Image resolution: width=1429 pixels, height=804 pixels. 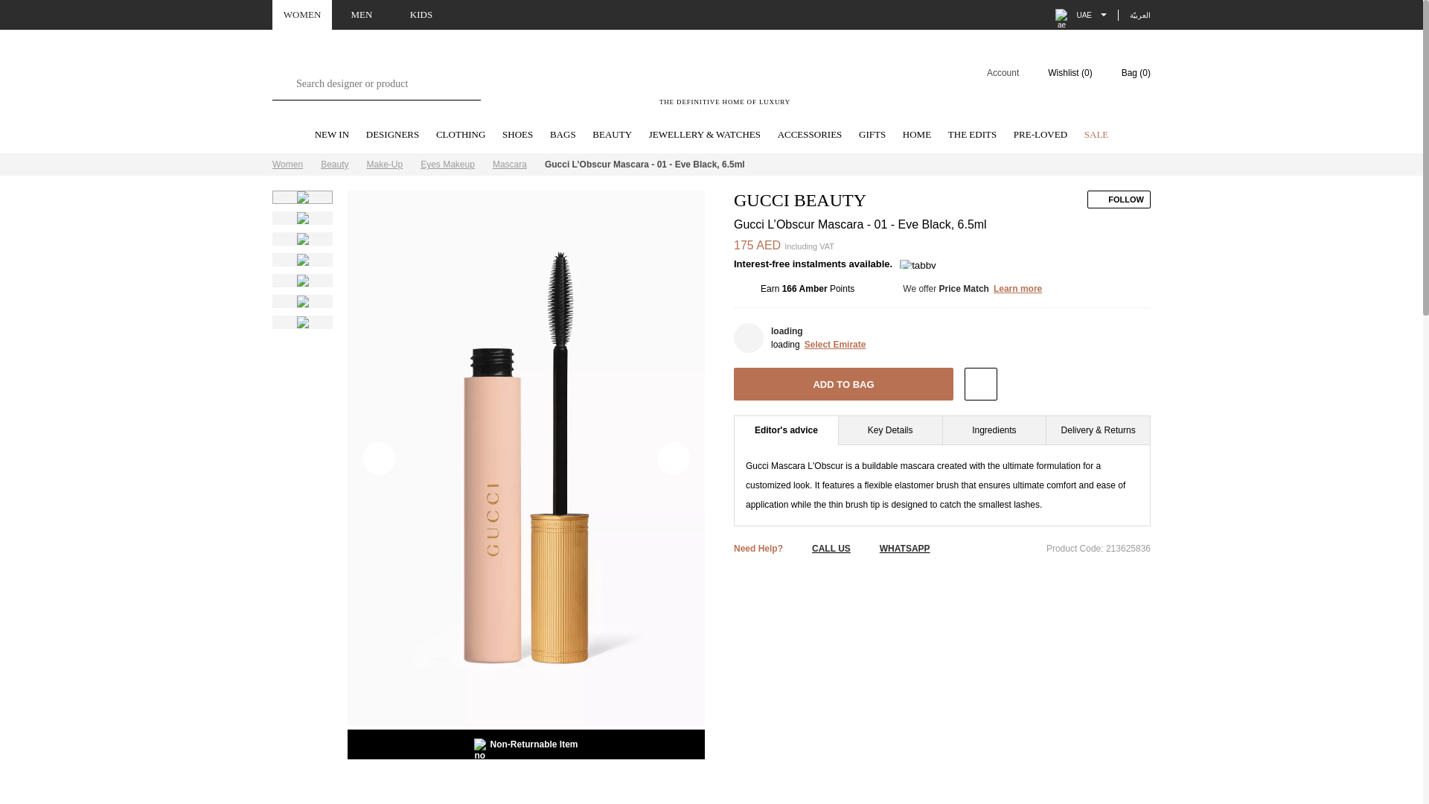 What do you see at coordinates (1040, 135) in the screenshot?
I see `PRE-LOVED` at bounding box center [1040, 135].